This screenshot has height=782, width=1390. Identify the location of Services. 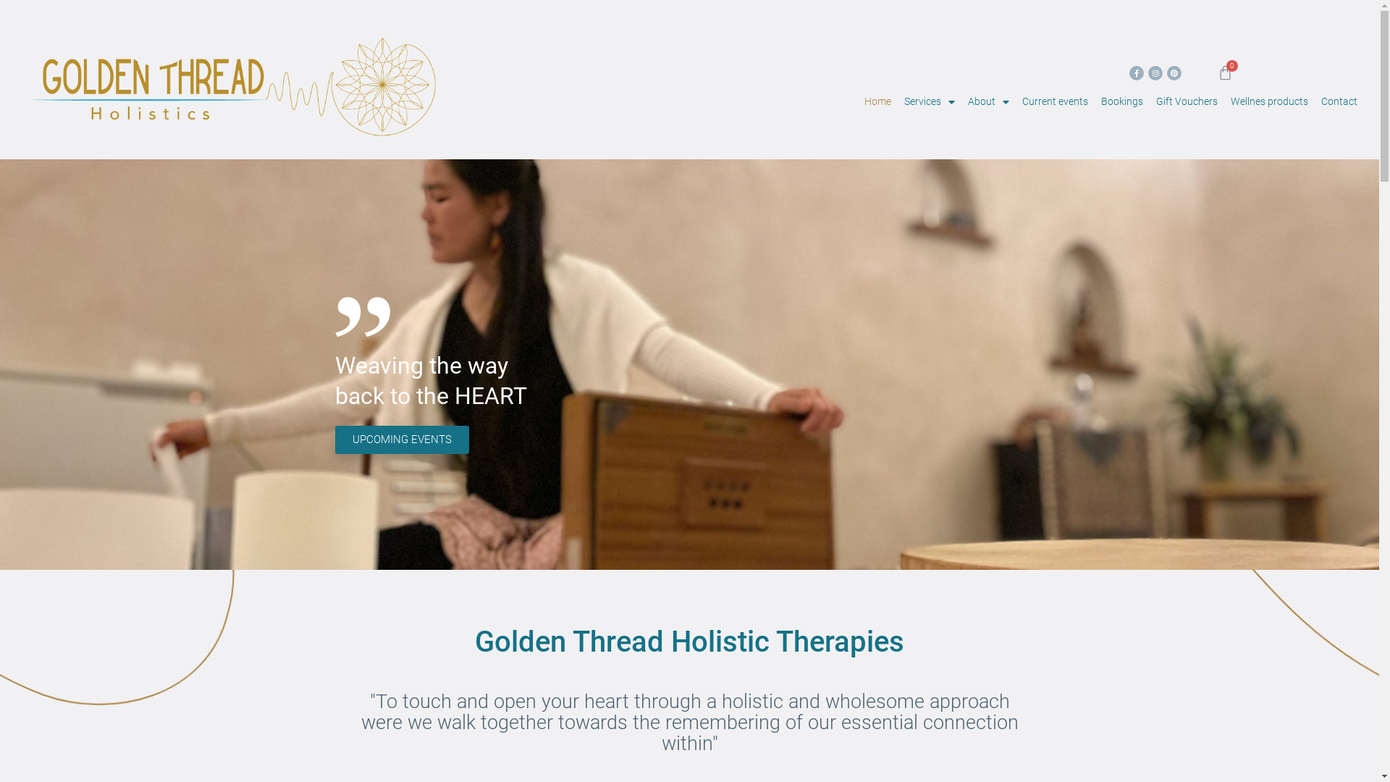
(930, 102).